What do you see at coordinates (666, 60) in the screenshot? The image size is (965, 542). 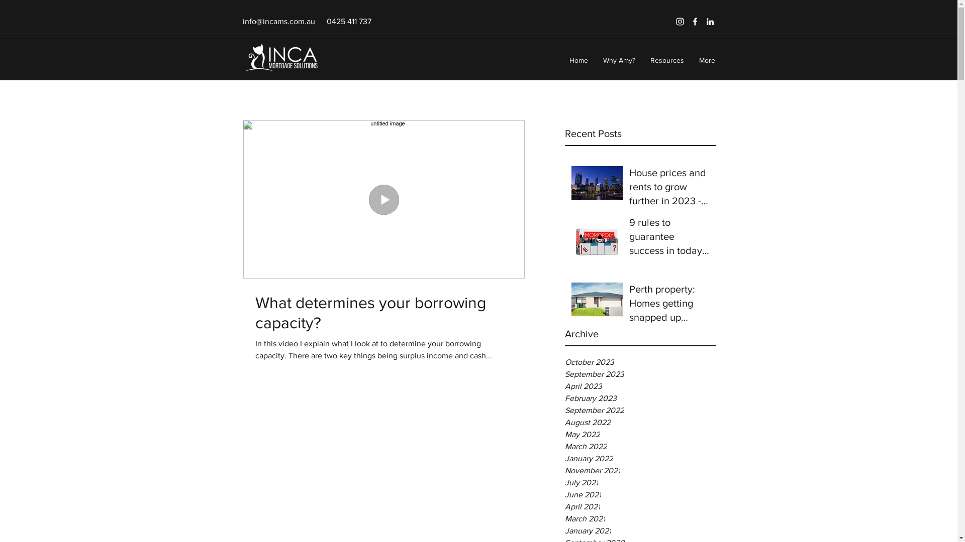 I see `Resources` at bounding box center [666, 60].